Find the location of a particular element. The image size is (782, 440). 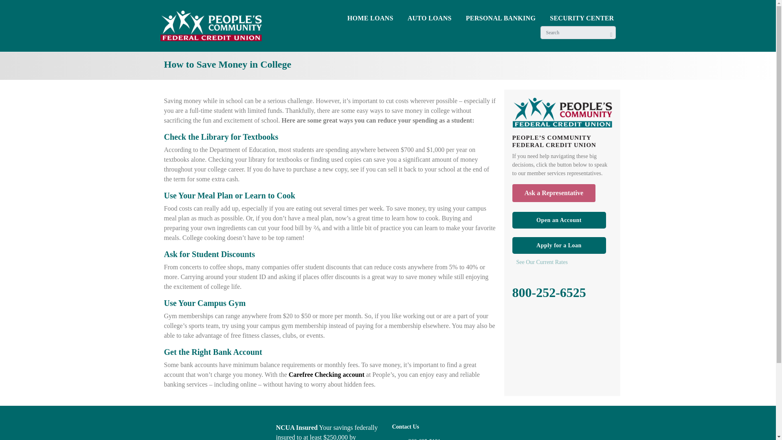

Ask a Representative is located at coordinates (554, 193).